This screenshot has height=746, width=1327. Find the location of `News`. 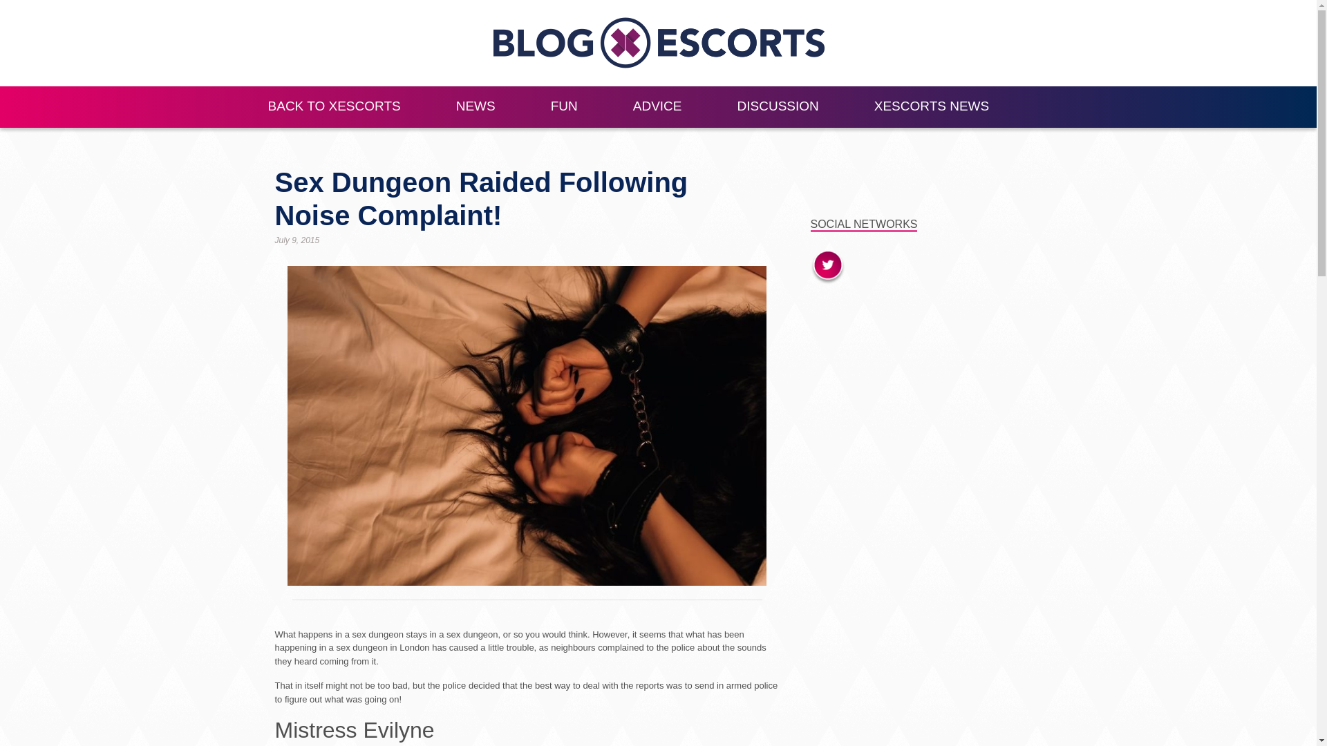

News is located at coordinates (476, 106).